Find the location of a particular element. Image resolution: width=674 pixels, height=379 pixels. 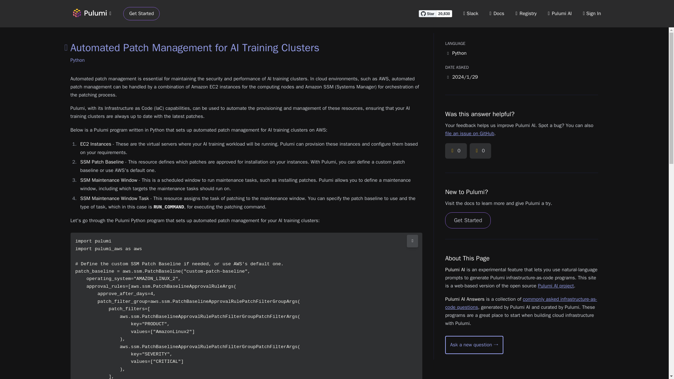

Get Started is located at coordinates (468, 220).